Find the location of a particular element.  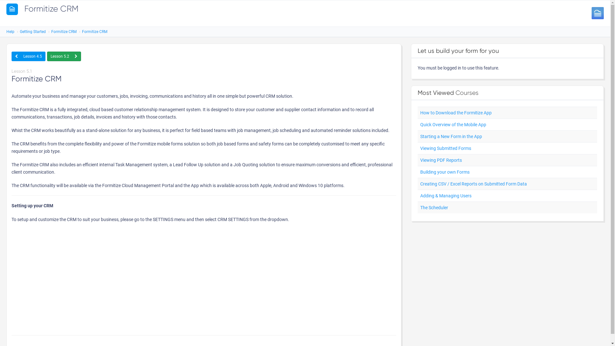

Building your own Forms is located at coordinates (445, 172).